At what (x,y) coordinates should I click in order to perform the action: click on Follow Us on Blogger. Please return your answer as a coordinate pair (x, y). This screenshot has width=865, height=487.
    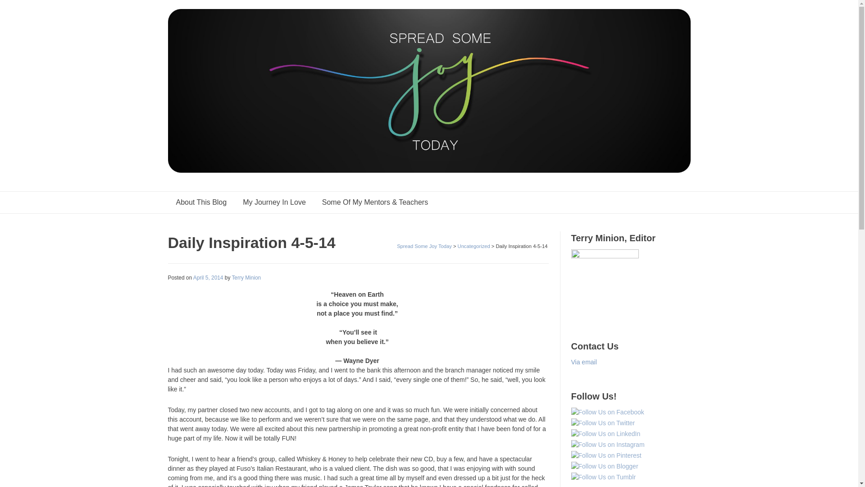
    Looking at the image, I should click on (605, 466).